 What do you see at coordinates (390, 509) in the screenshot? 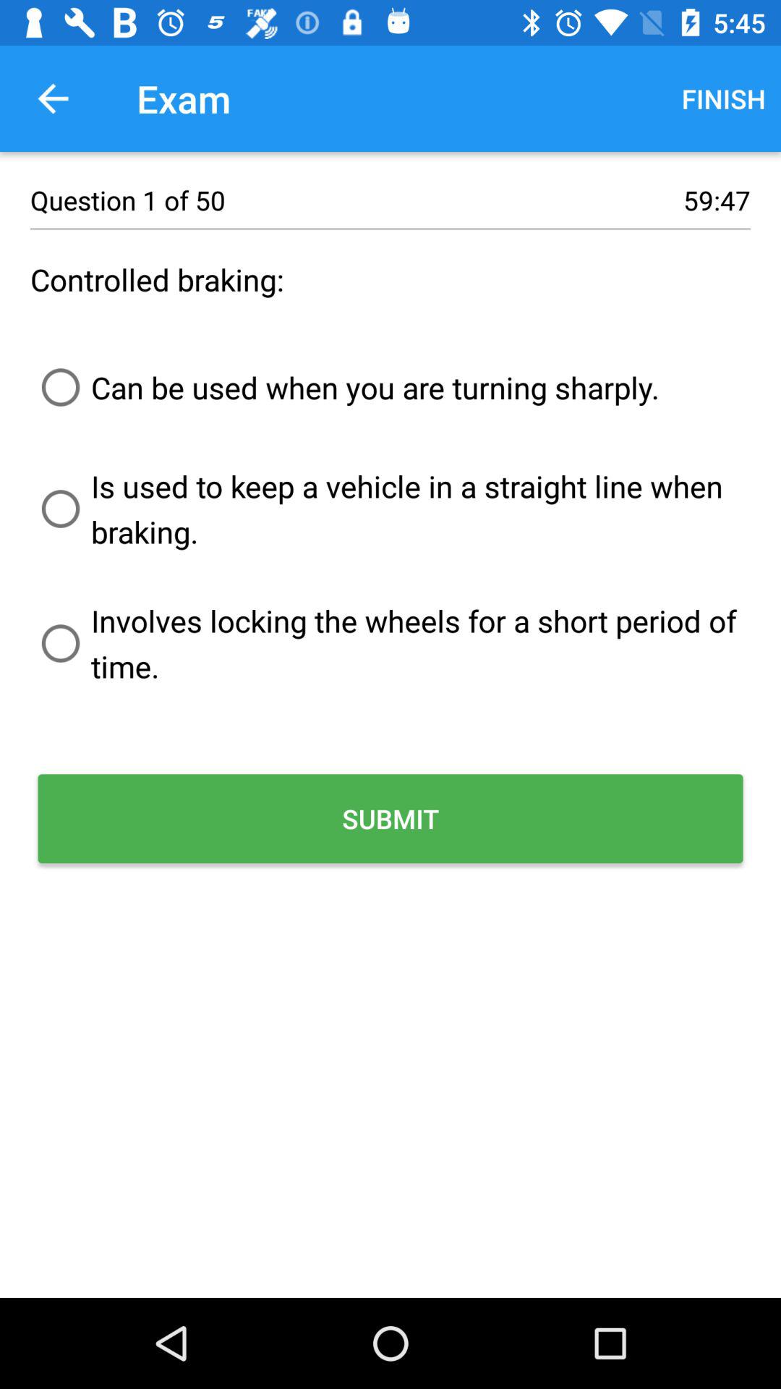
I see `open the item above involves locking the icon` at bounding box center [390, 509].